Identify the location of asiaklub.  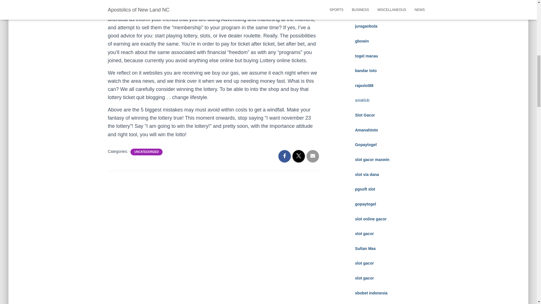
(362, 100).